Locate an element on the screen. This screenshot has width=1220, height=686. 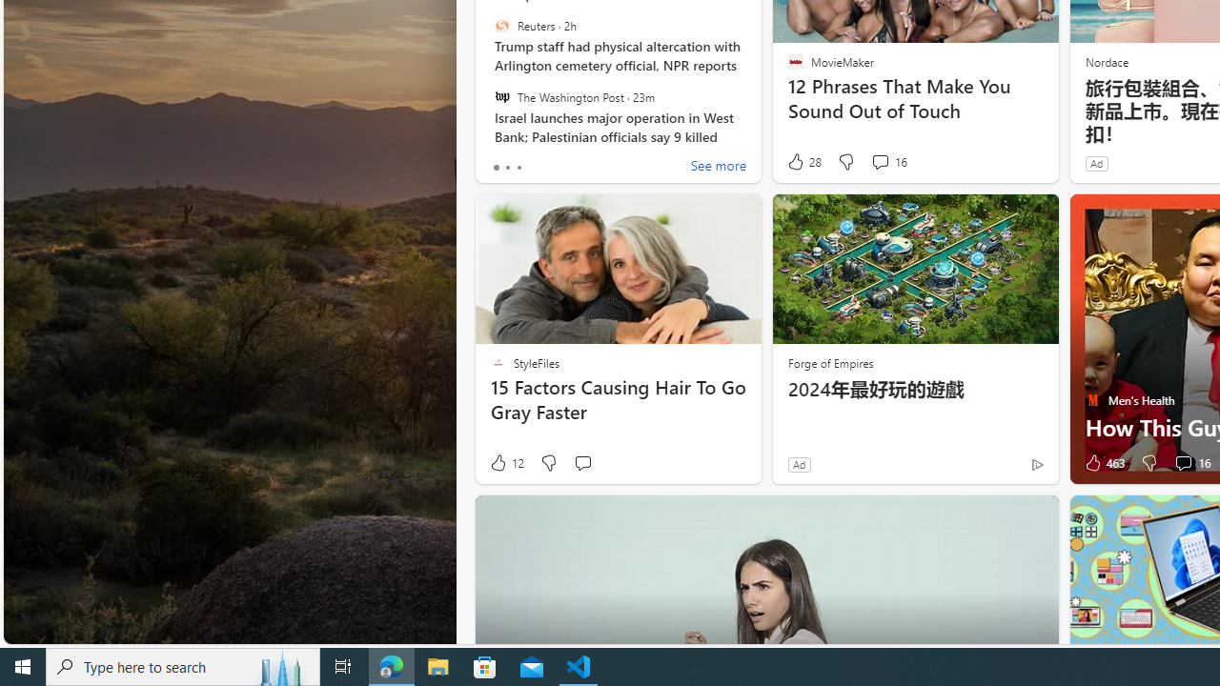
View comments 16 Comment is located at coordinates (1191, 463).